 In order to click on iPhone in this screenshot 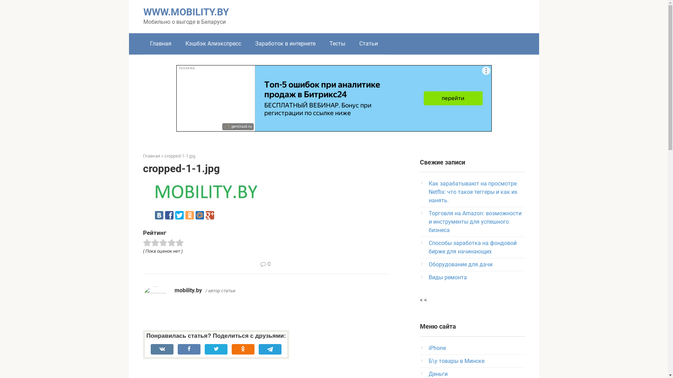, I will do `click(437, 348)`.